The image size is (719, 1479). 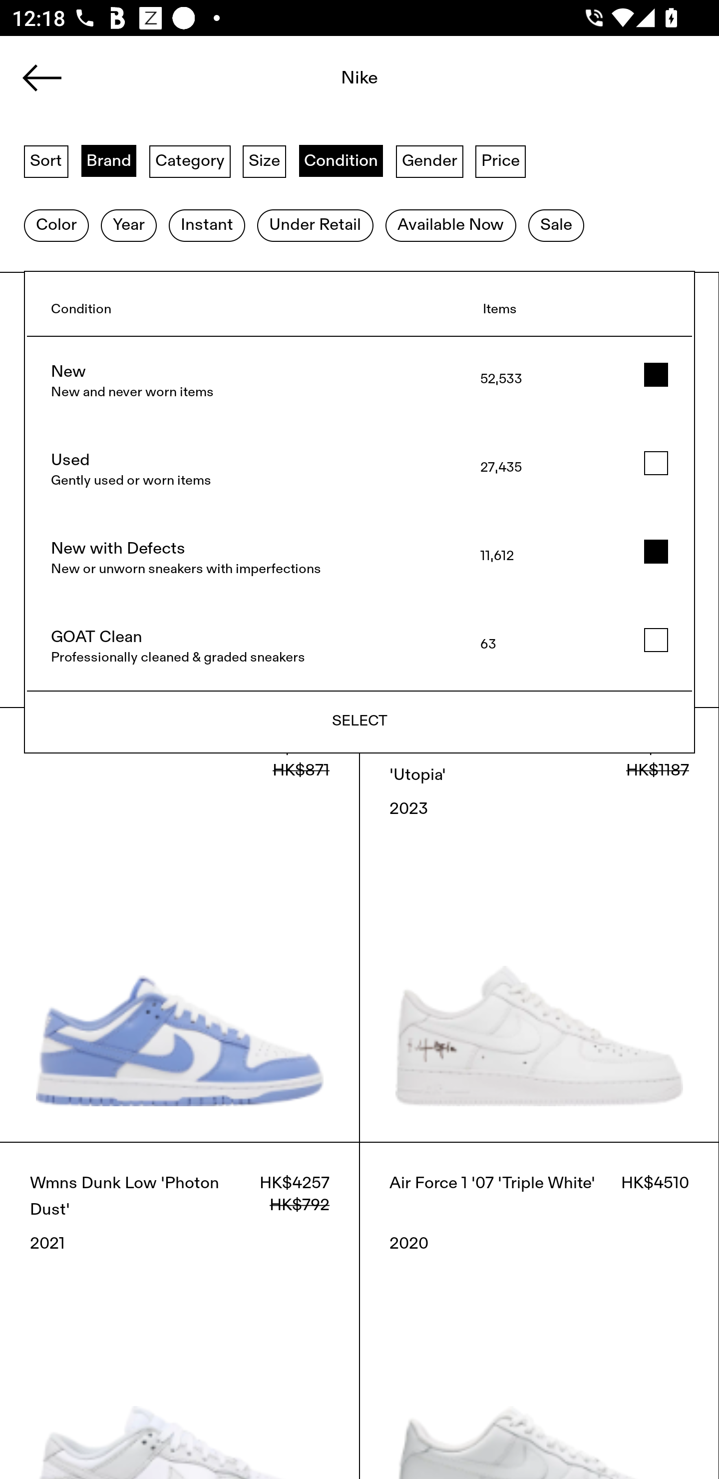 I want to click on Brand, so click(x=109, y=160).